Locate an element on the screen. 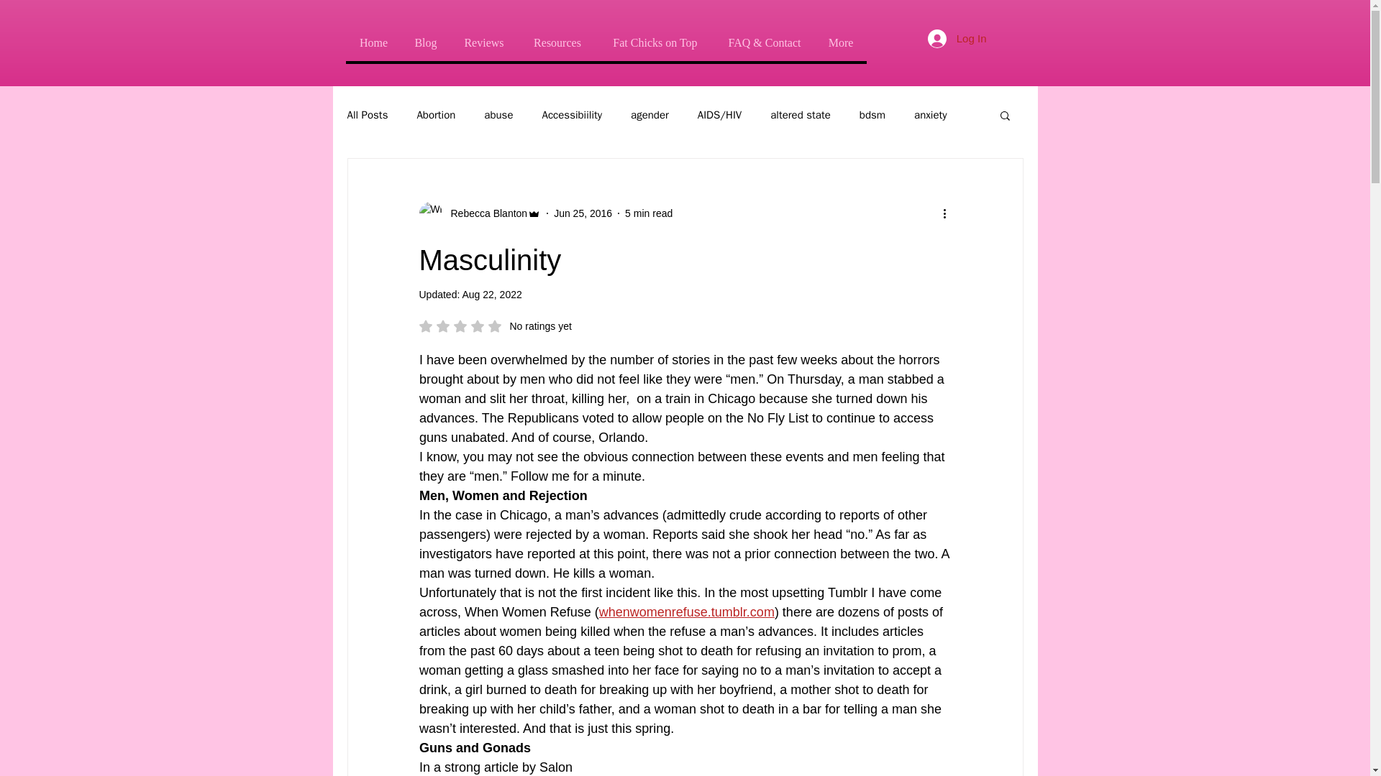 This screenshot has height=776, width=1381. Resources is located at coordinates (557, 42).